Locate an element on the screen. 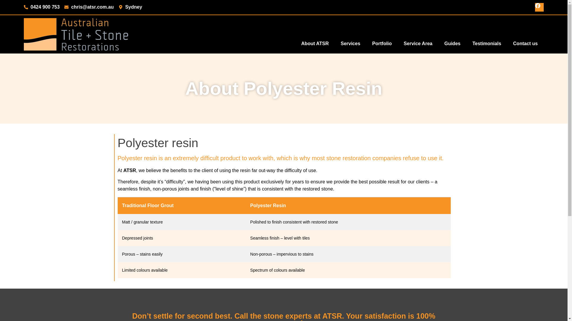 This screenshot has width=572, height=321. 0424 900 753 is located at coordinates (42, 7).